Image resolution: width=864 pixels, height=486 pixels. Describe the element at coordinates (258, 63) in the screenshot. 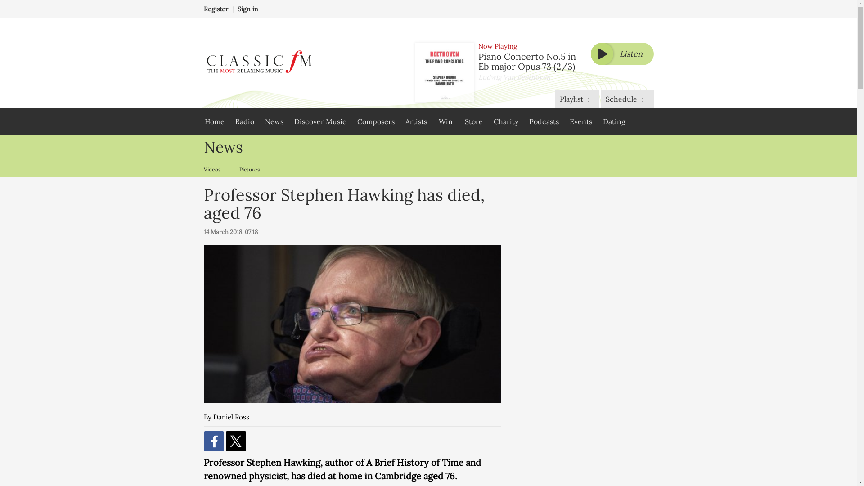

I see `Classic FM` at that location.